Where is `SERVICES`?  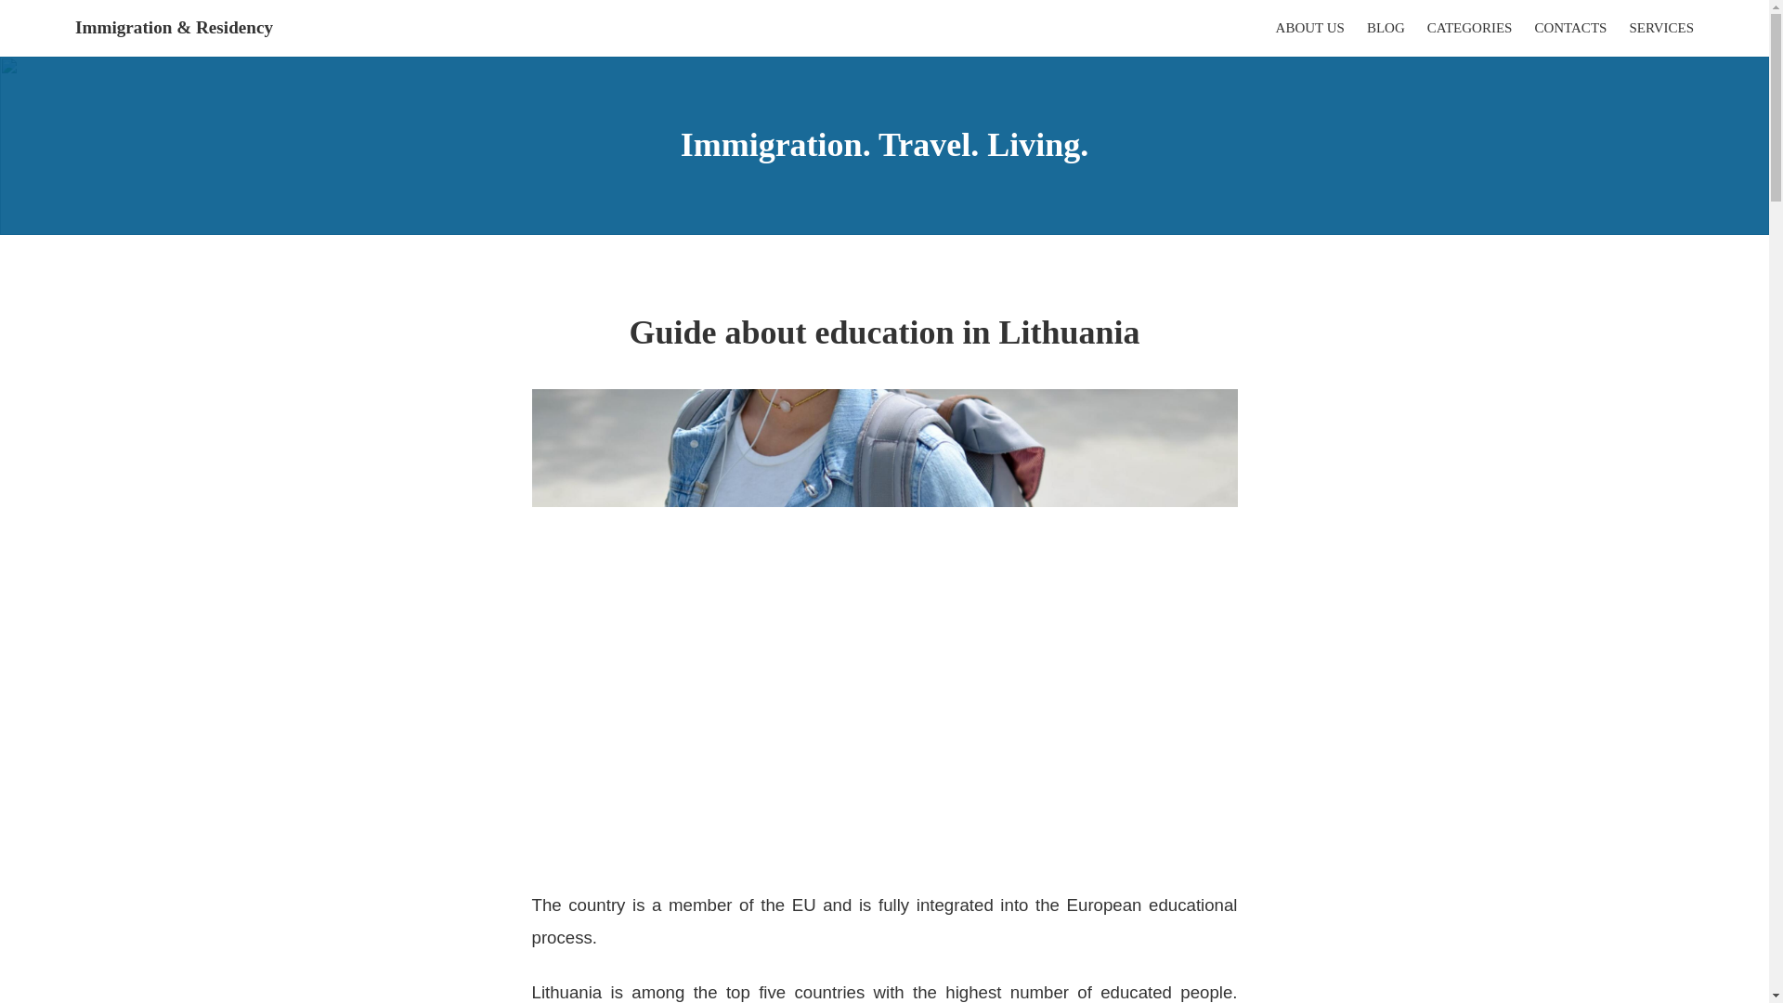
SERVICES is located at coordinates (1661, 28).